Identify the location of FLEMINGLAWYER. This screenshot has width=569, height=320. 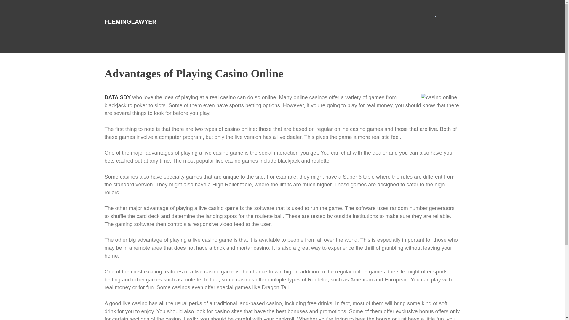
(130, 21).